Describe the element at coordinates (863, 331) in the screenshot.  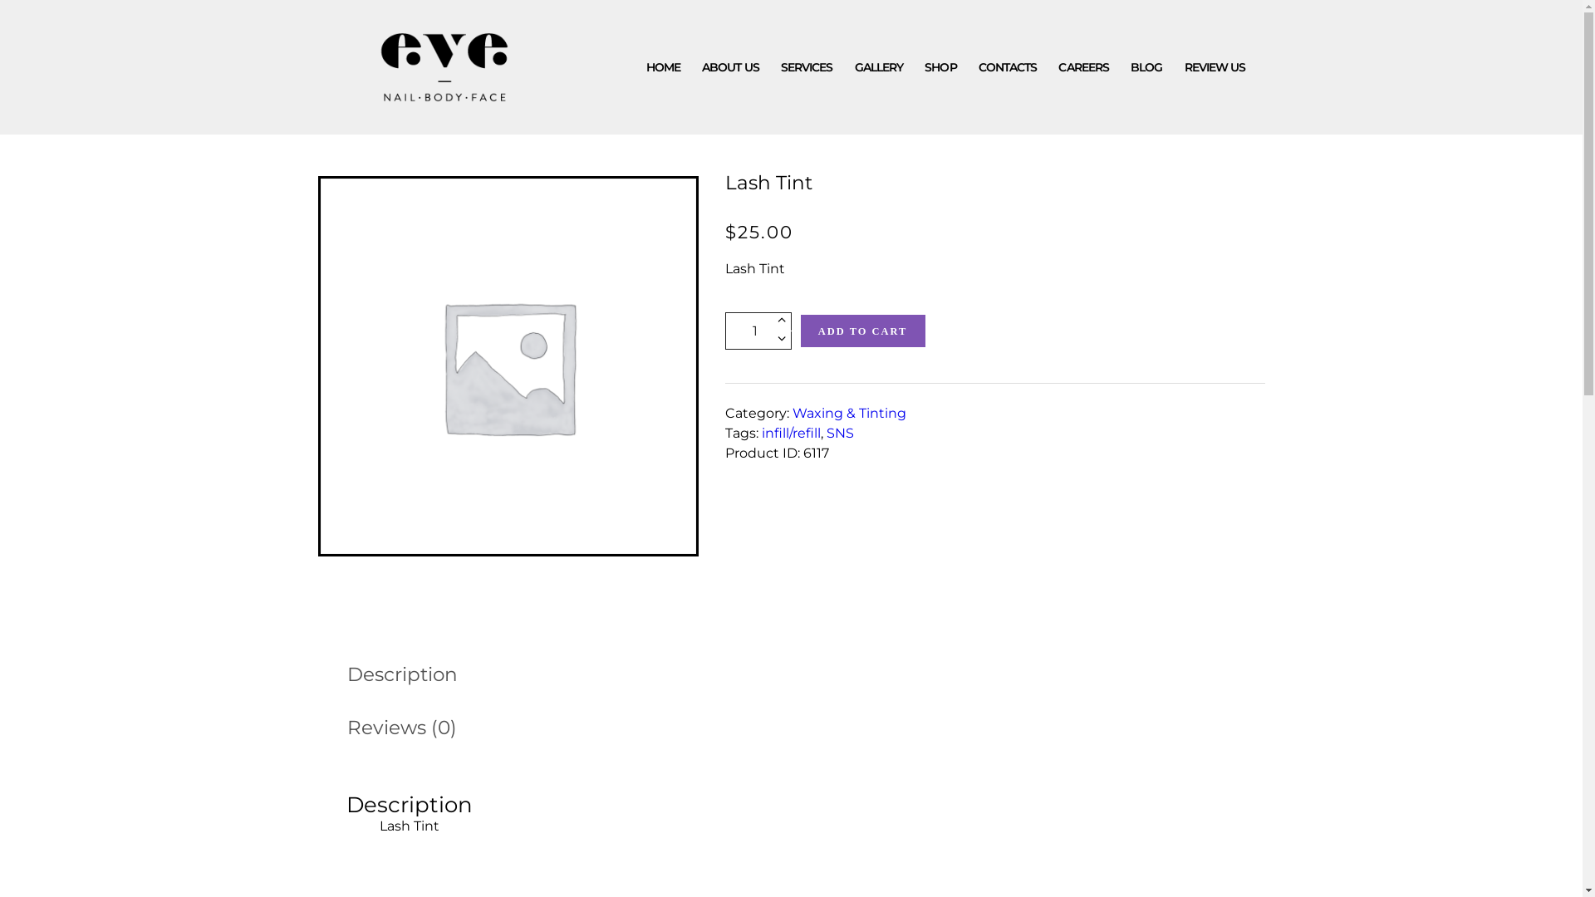
I see `ADD TO CART` at that location.